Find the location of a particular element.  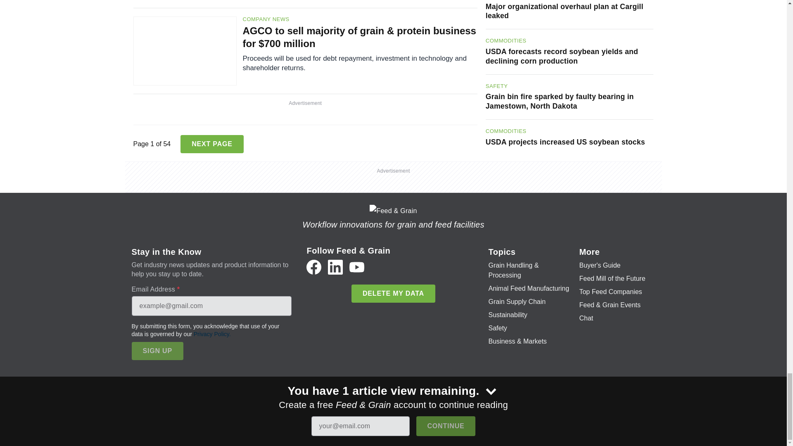

LinkedIn icon is located at coordinates (335, 267).